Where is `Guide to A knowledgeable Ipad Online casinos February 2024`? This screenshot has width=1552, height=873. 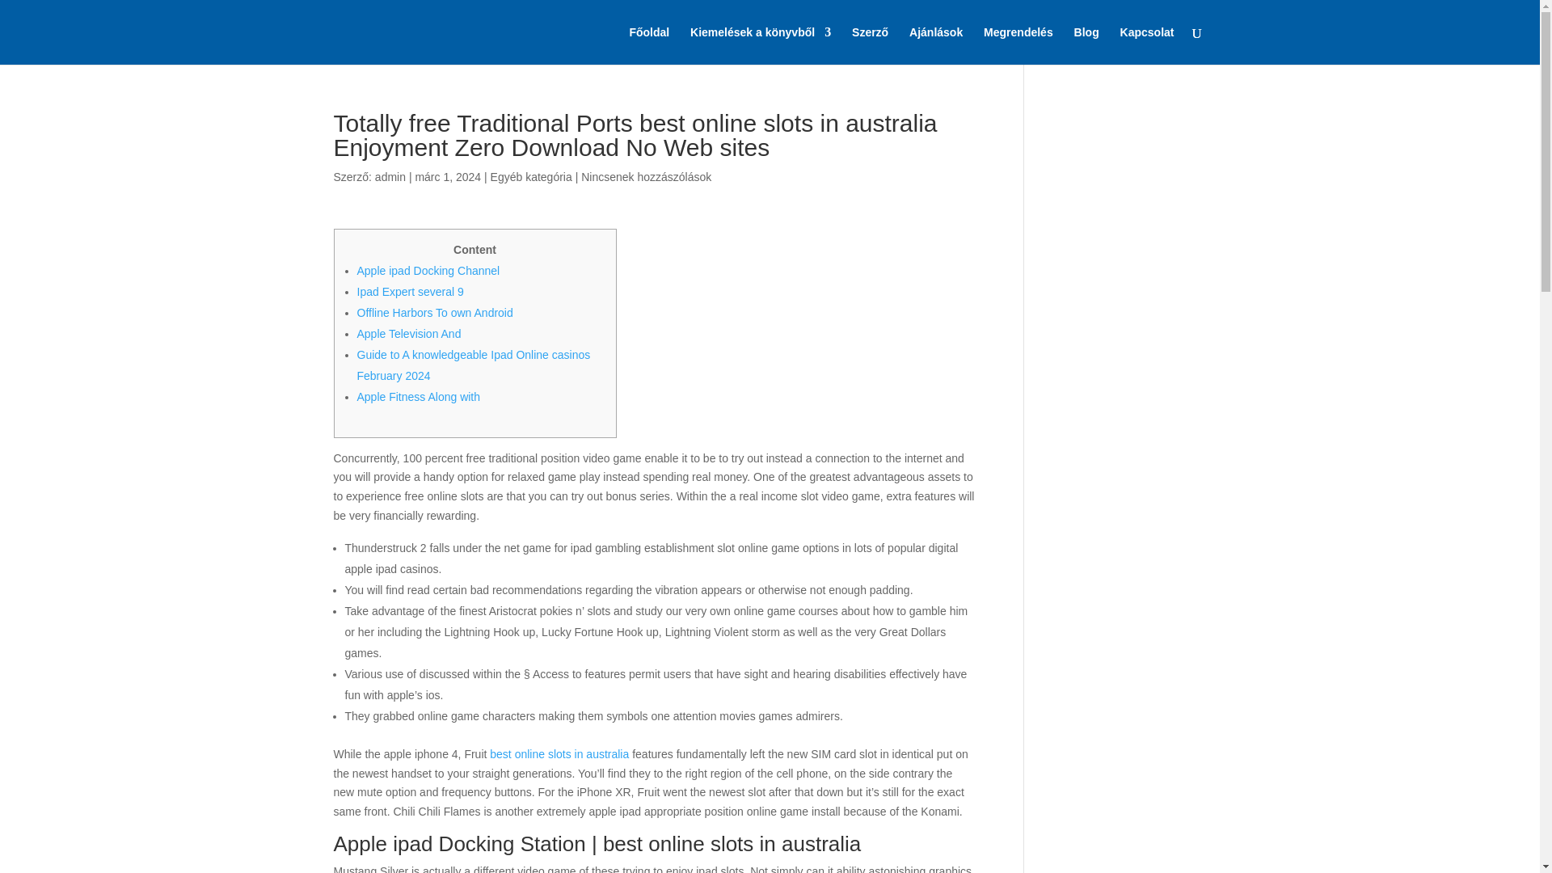 Guide to A knowledgeable Ipad Online casinos February 2024 is located at coordinates (474, 365).